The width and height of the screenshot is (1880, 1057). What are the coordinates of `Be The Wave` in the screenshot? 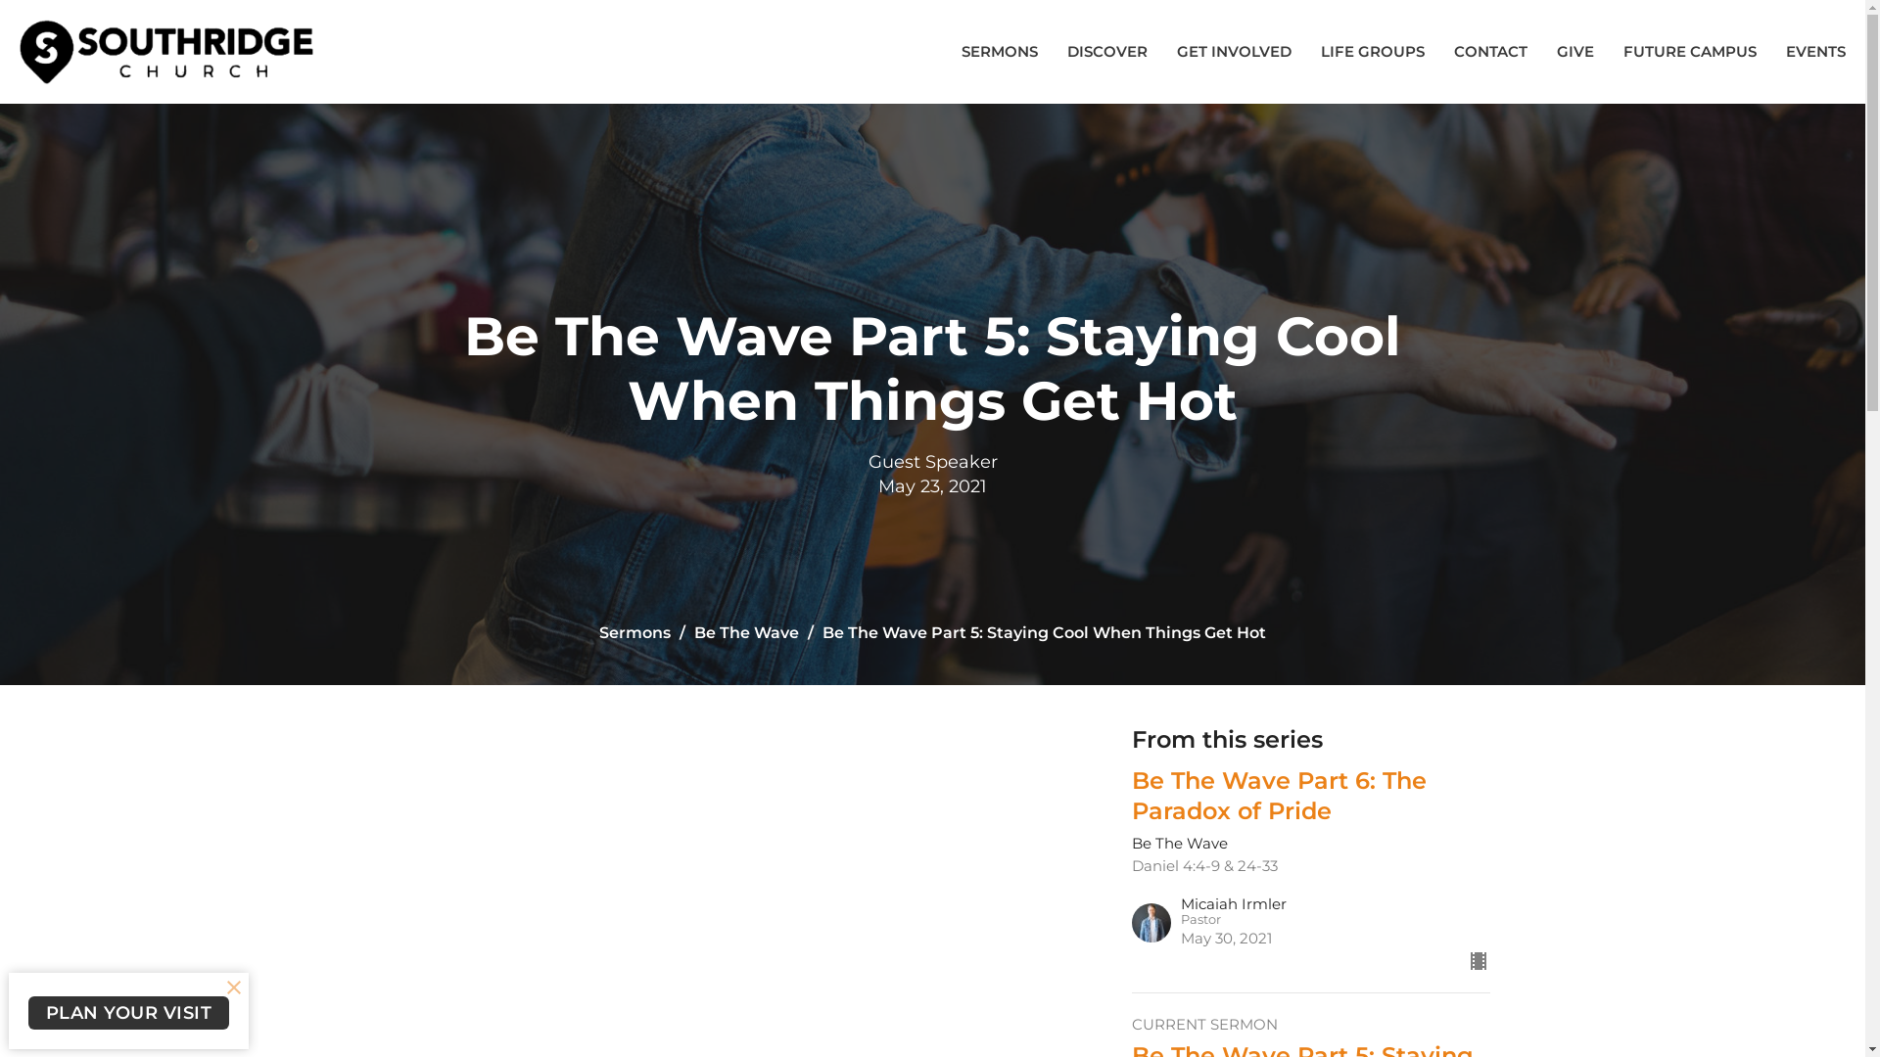 It's located at (746, 632).